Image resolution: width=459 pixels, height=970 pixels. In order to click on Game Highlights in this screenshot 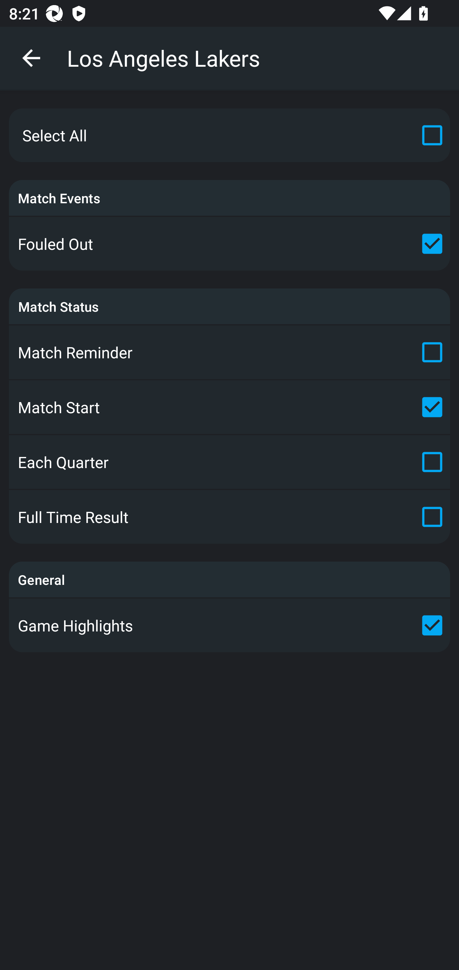, I will do `click(229, 625)`.